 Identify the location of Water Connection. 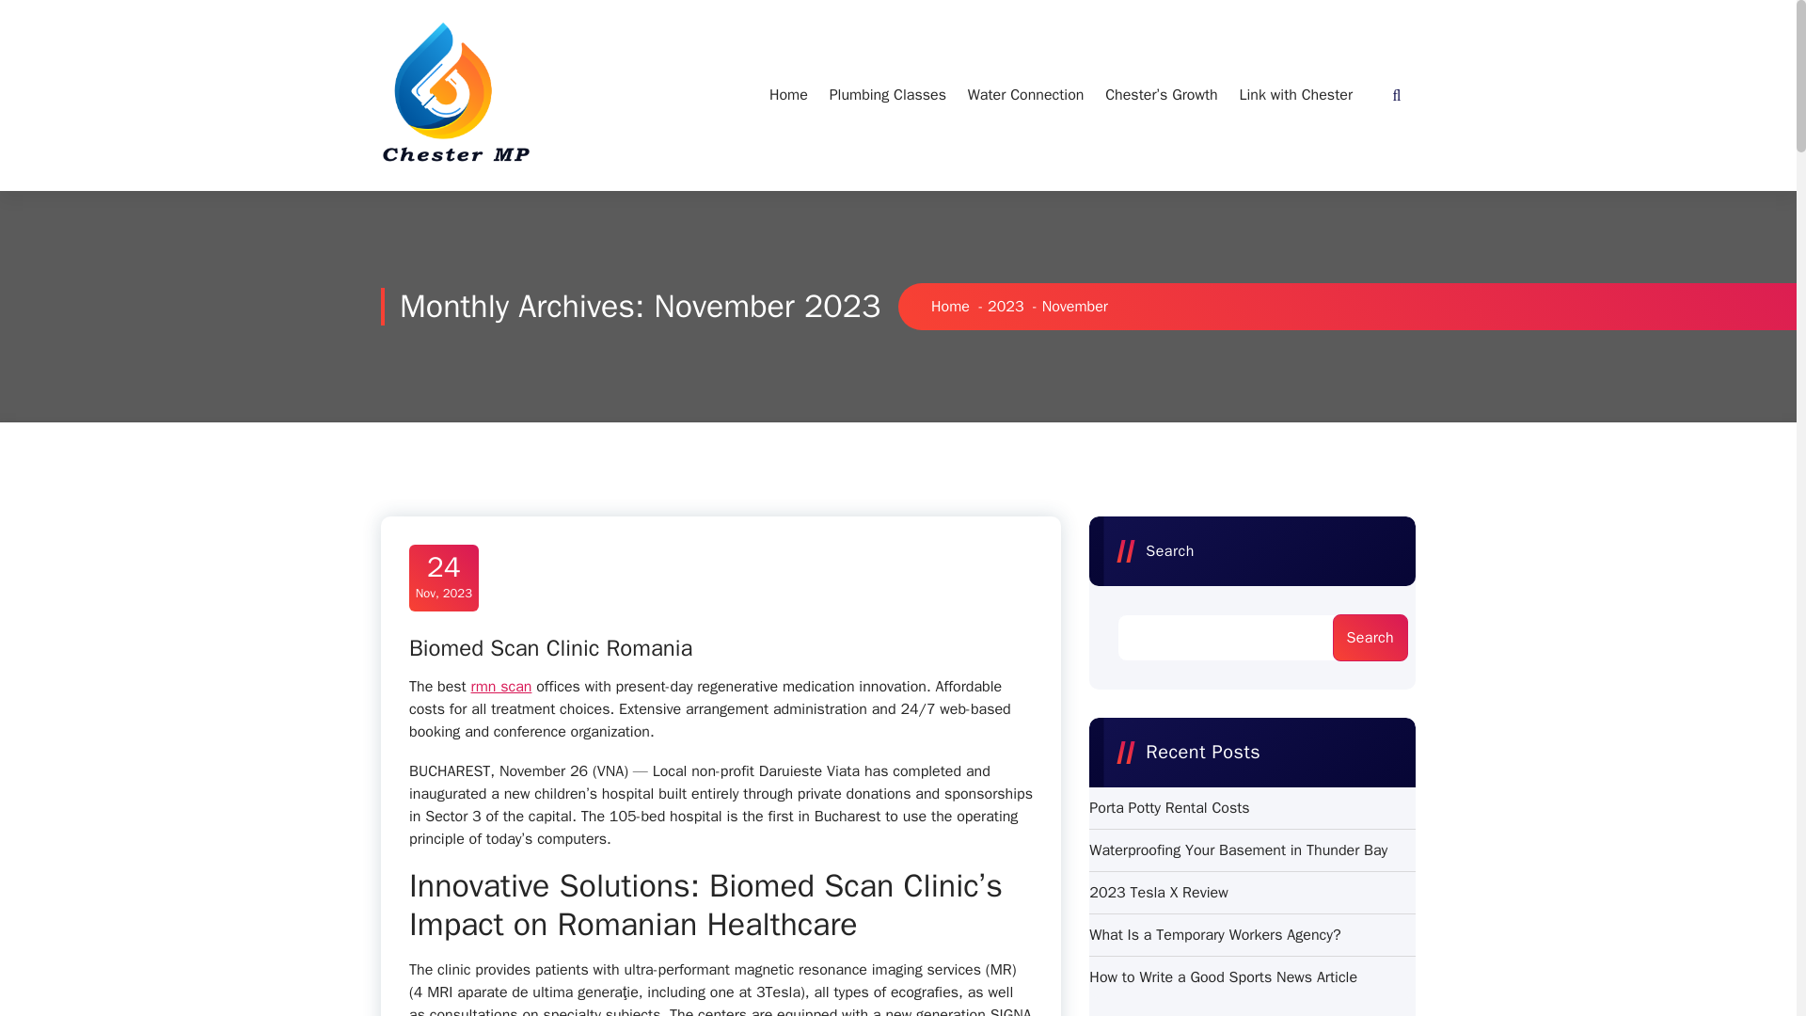
(1026, 94).